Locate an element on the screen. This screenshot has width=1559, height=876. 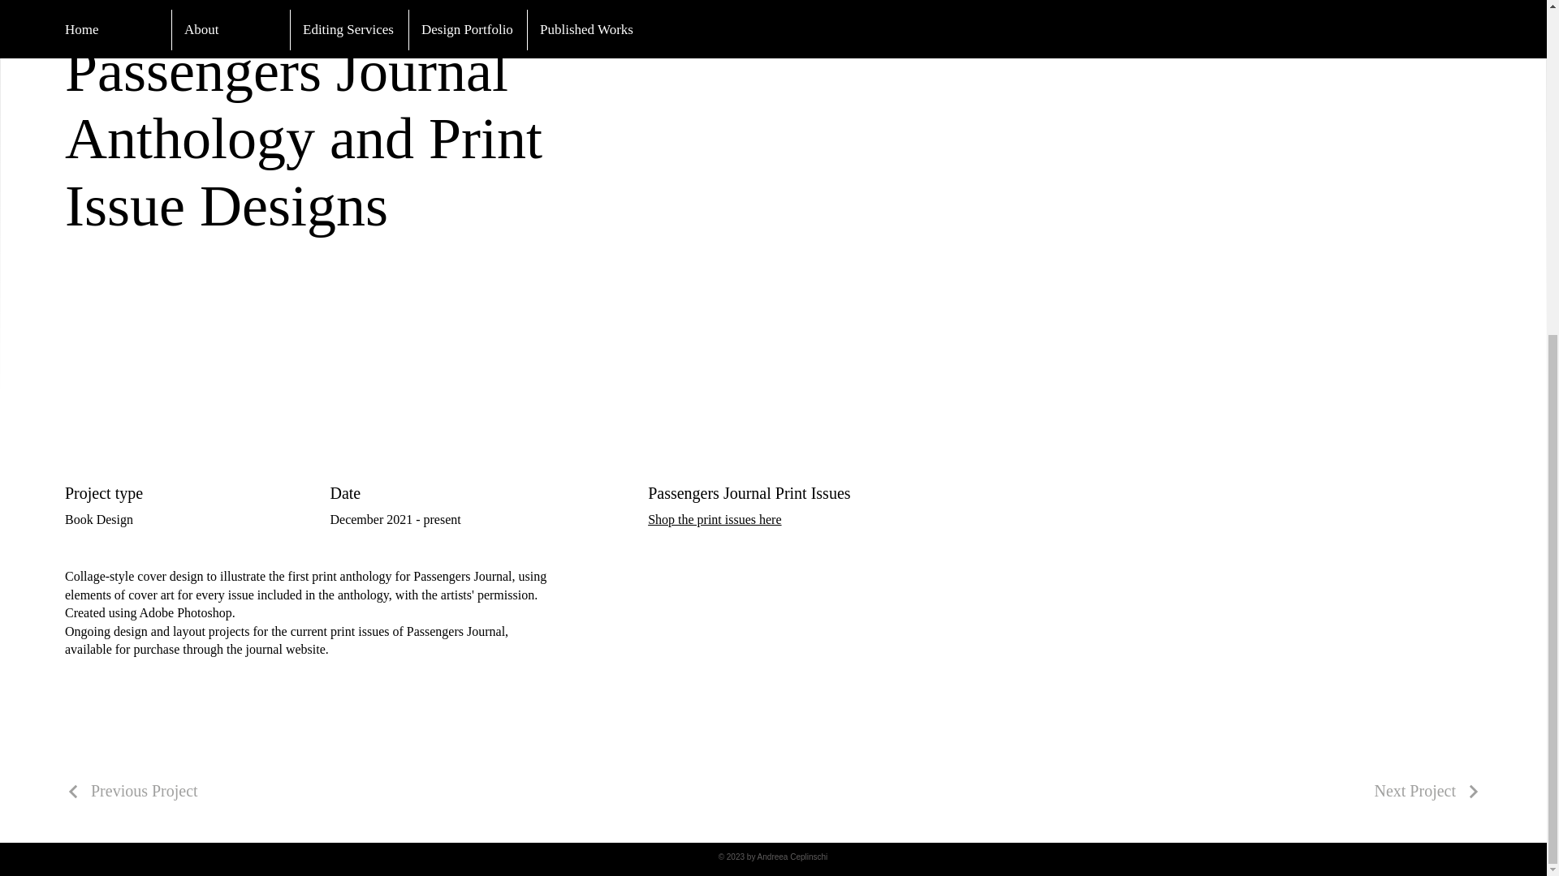
Previous Project is located at coordinates (132, 791).